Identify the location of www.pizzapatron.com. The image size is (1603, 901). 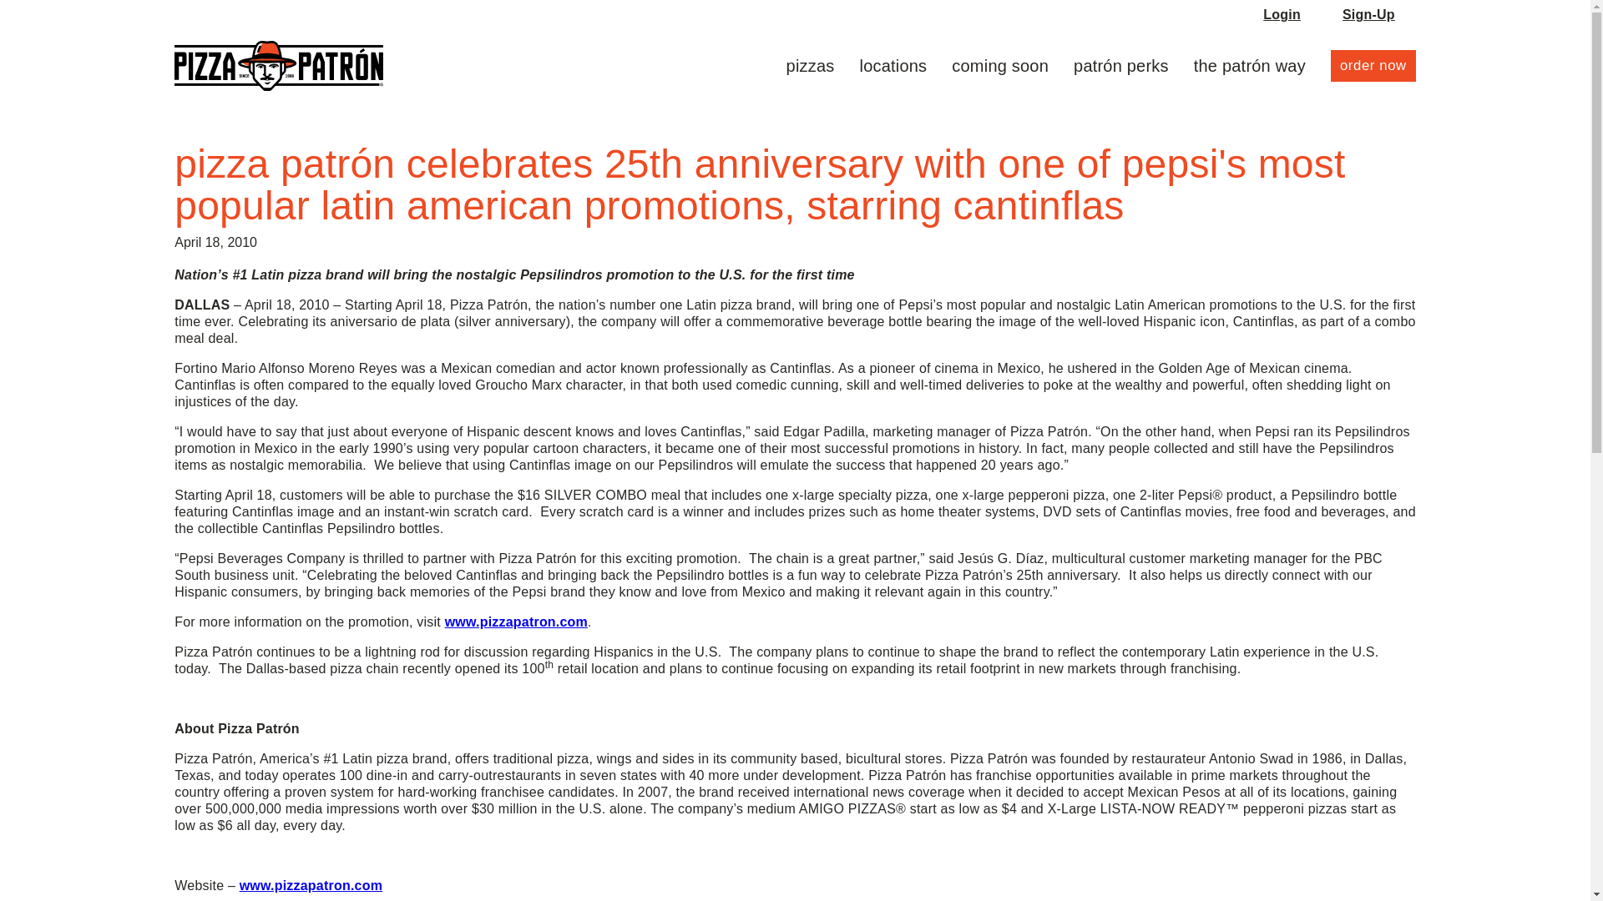
(516, 621).